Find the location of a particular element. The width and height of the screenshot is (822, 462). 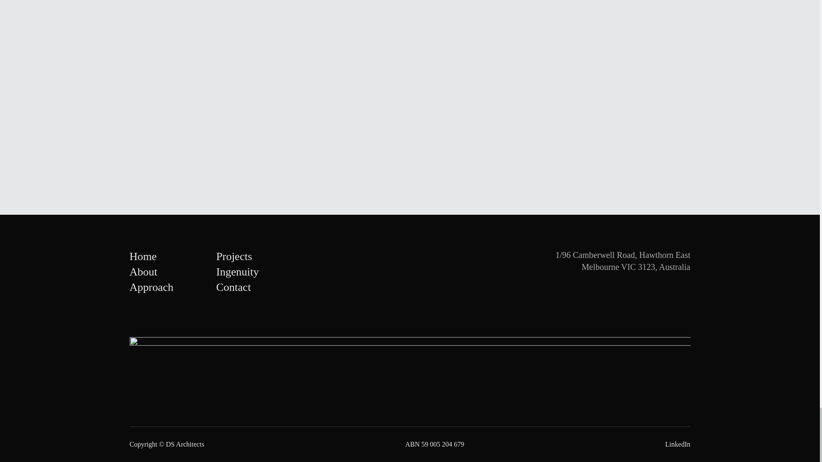

LinkedIn is located at coordinates (677, 444).